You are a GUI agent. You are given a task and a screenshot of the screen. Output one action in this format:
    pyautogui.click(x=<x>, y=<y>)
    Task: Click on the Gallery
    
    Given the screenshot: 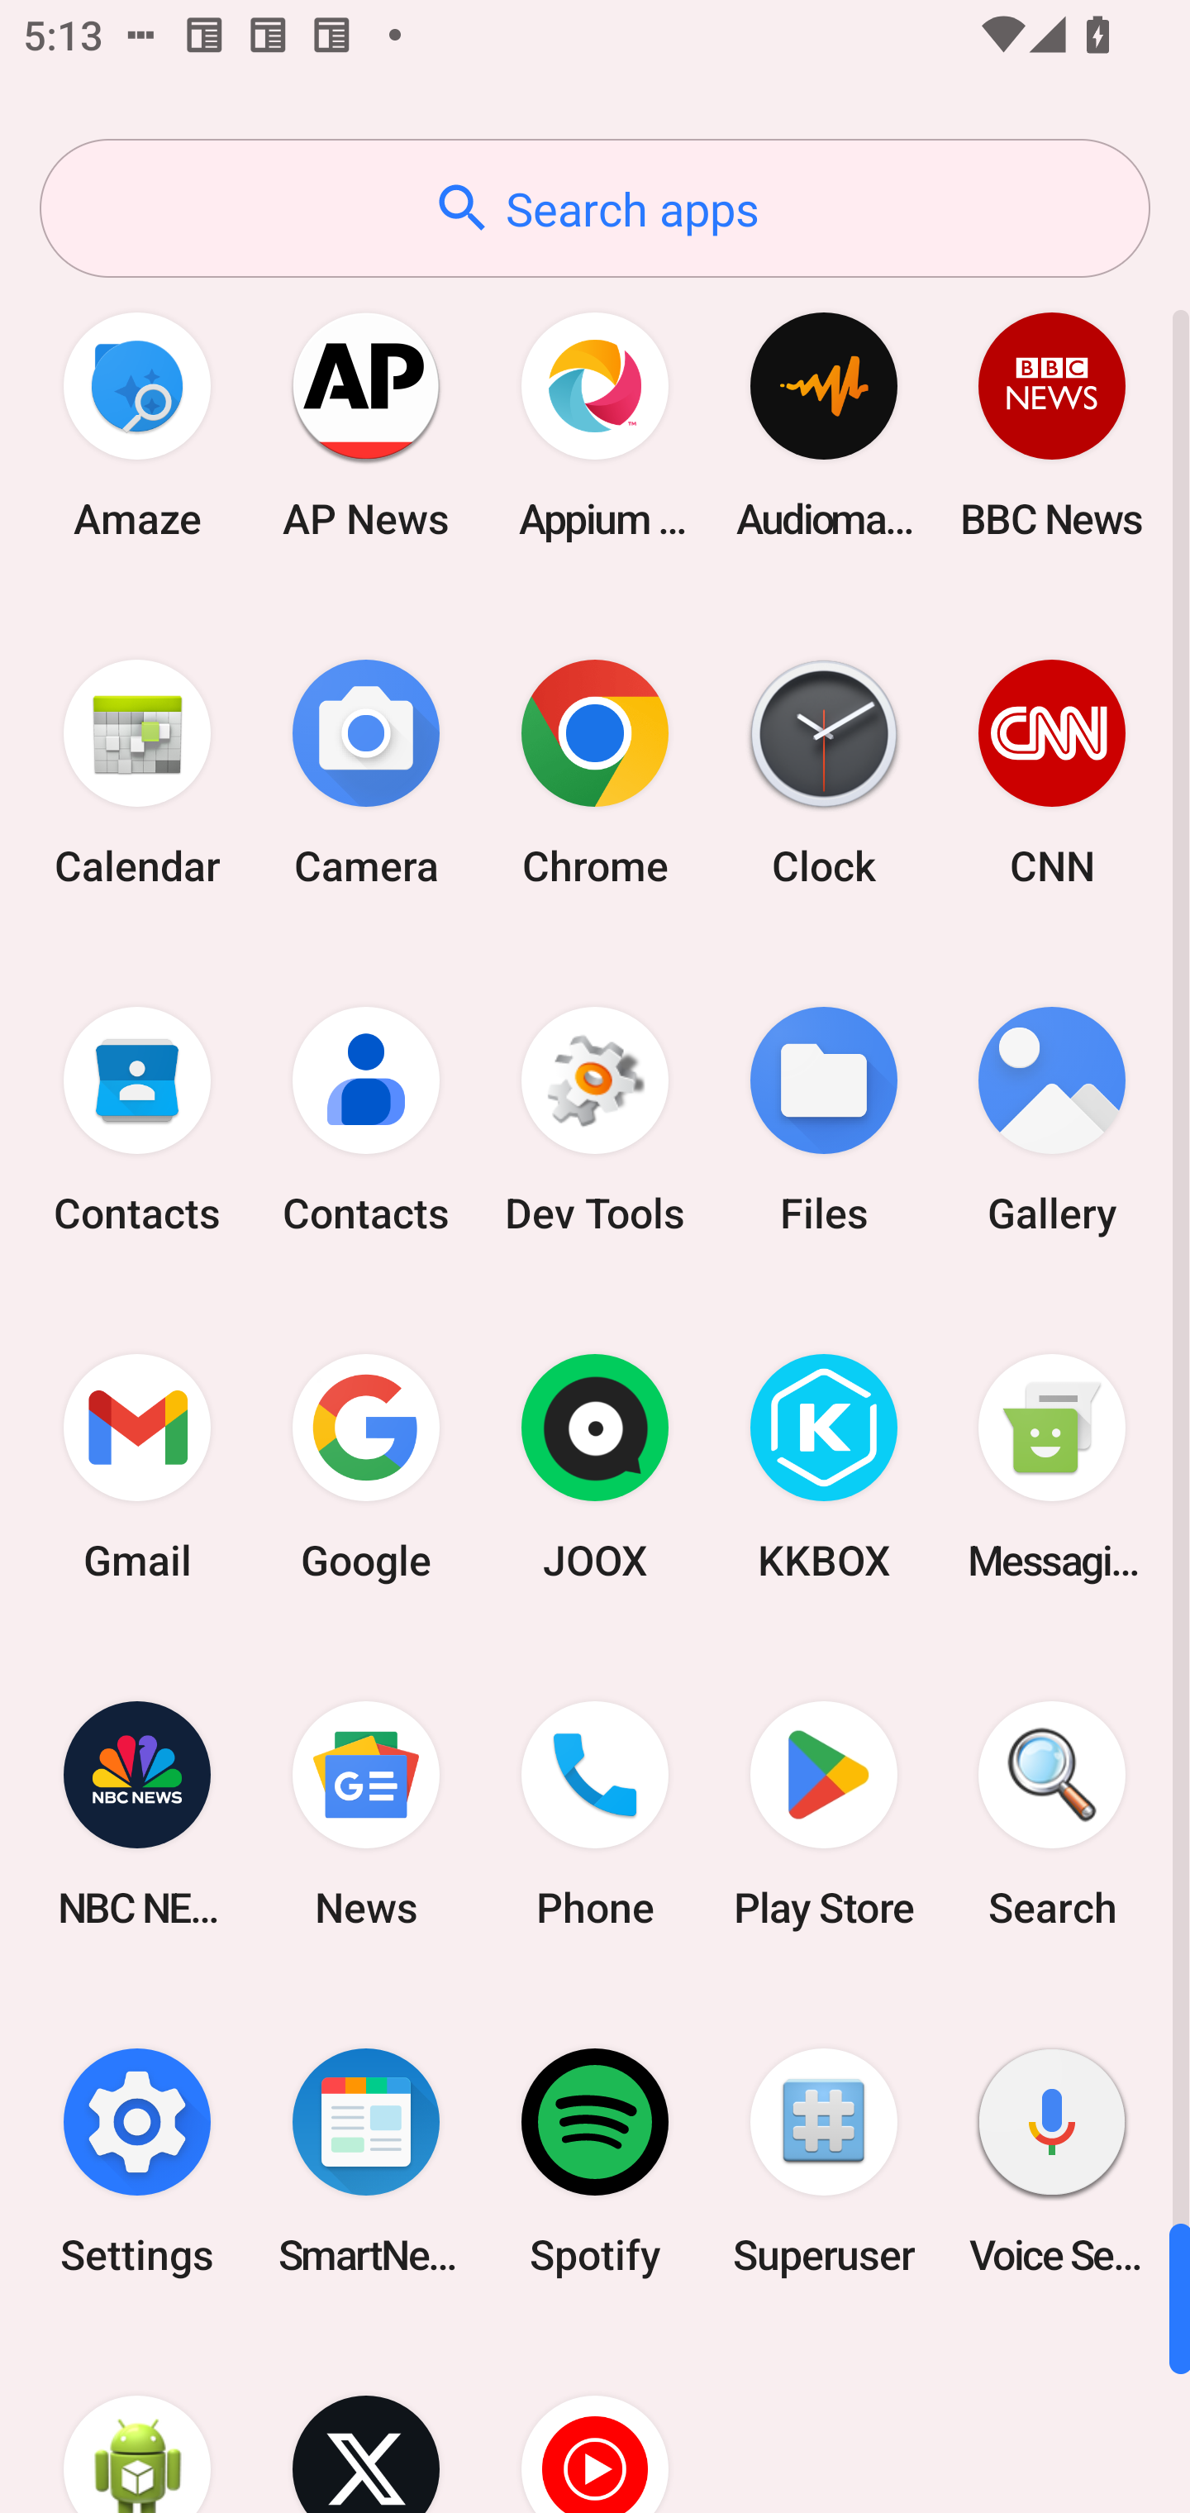 What is the action you would take?
    pyautogui.click(x=1052, y=1121)
    